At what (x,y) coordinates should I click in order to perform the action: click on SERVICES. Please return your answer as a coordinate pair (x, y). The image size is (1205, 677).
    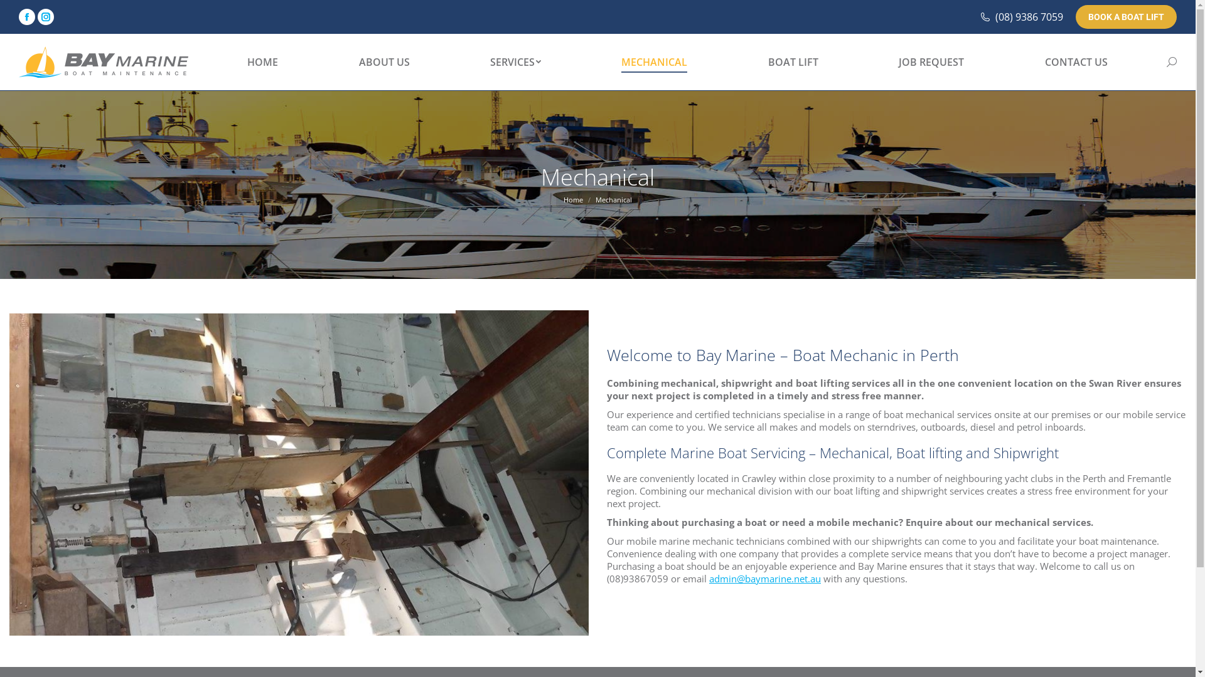
    Looking at the image, I should click on (516, 62).